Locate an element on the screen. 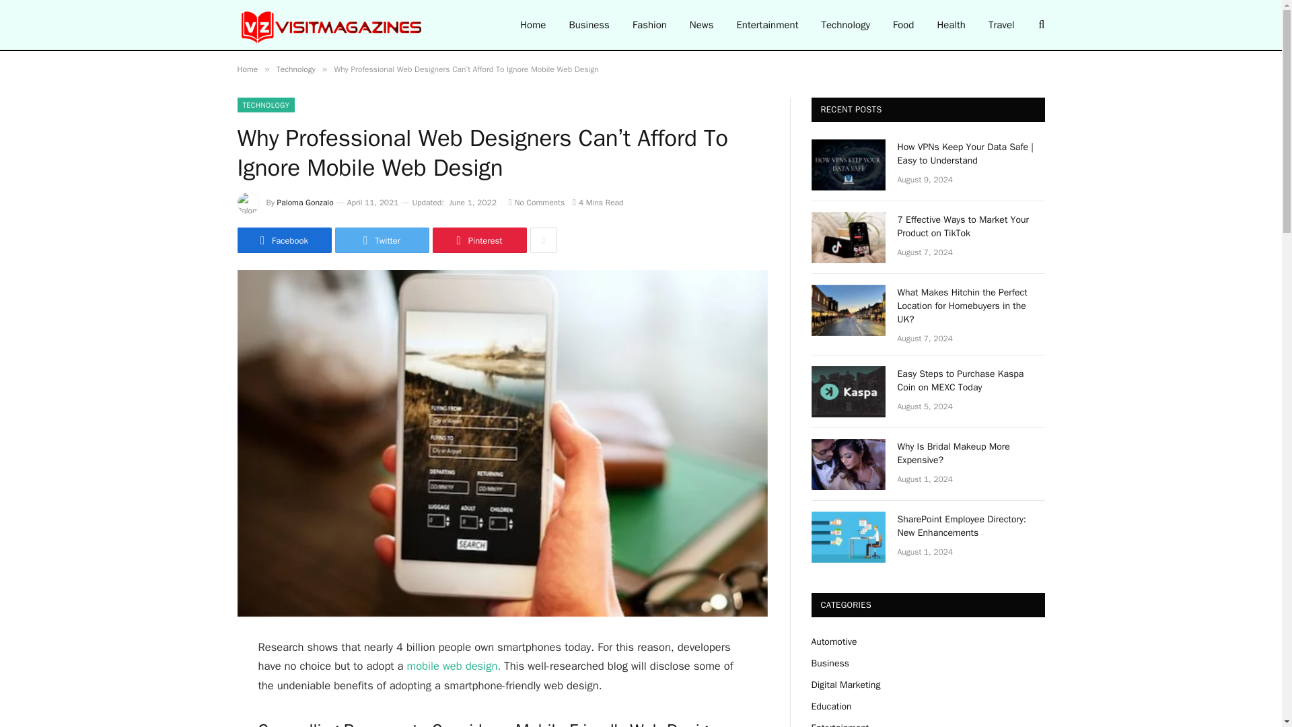 This screenshot has height=727, width=1292. Share on Facebook is located at coordinates (283, 240).